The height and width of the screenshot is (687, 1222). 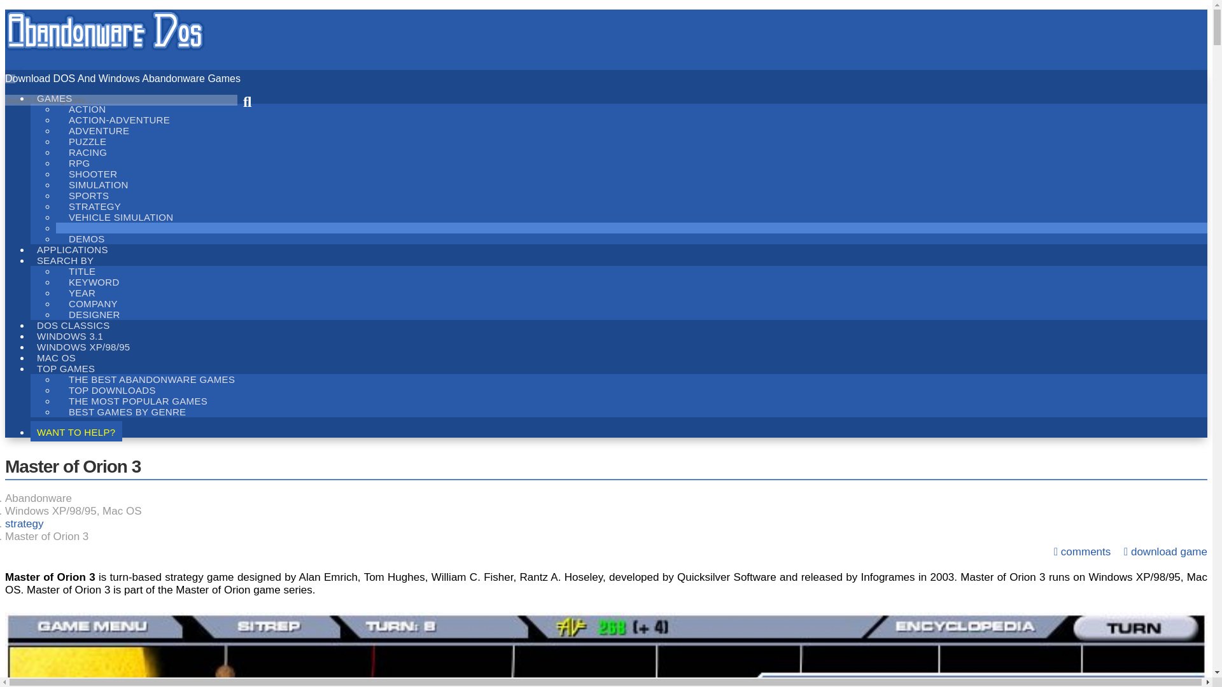 I want to click on GAMES, so click(x=55, y=97).